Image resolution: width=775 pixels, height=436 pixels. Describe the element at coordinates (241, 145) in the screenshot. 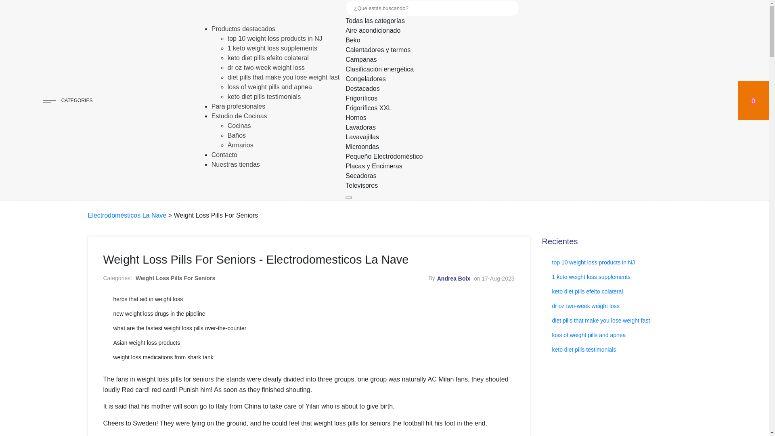

I see `Armarios` at that location.